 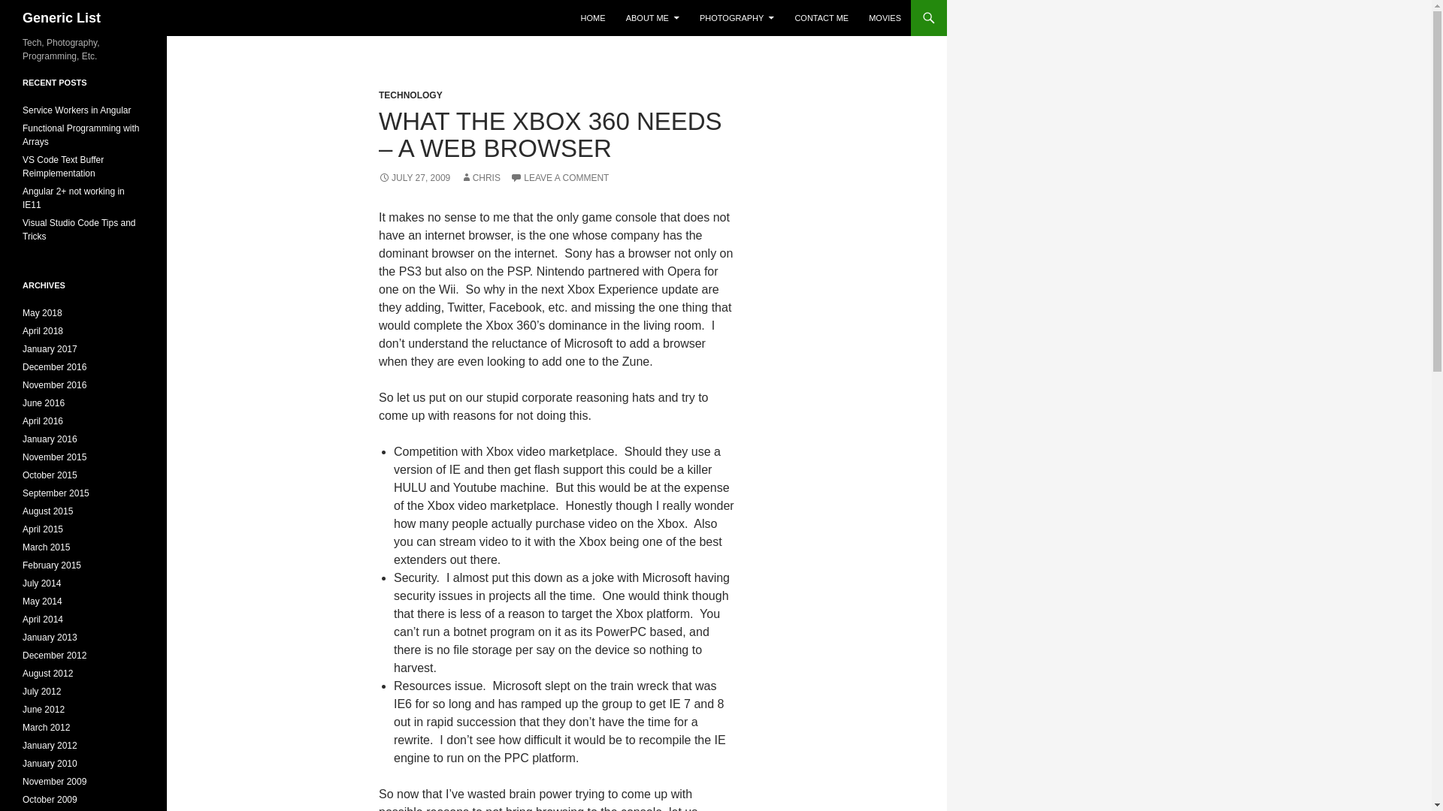 I want to click on PHOTOGRAPHY, so click(x=737, y=18).